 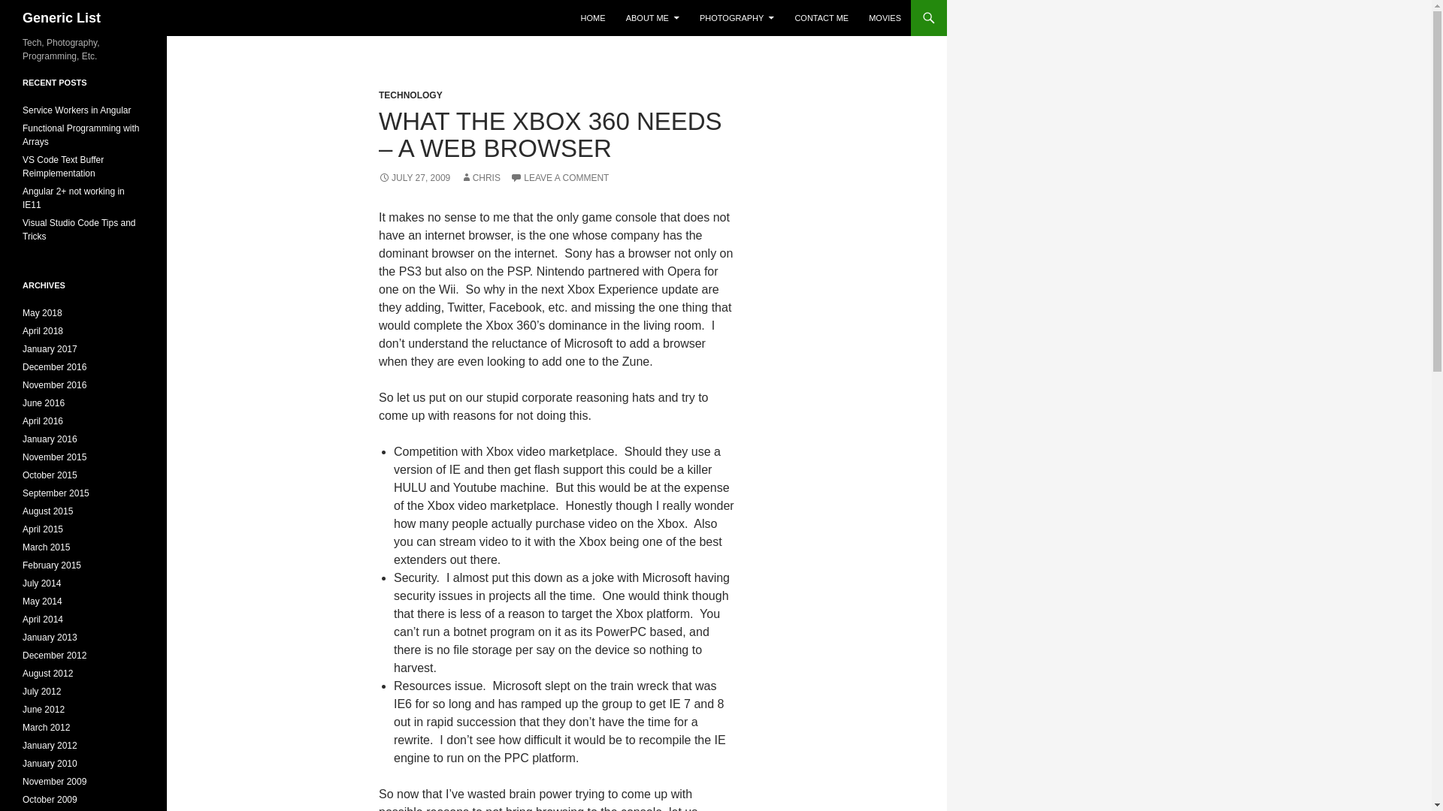 I want to click on PHOTOGRAPHY, so click(x=737, y=18).